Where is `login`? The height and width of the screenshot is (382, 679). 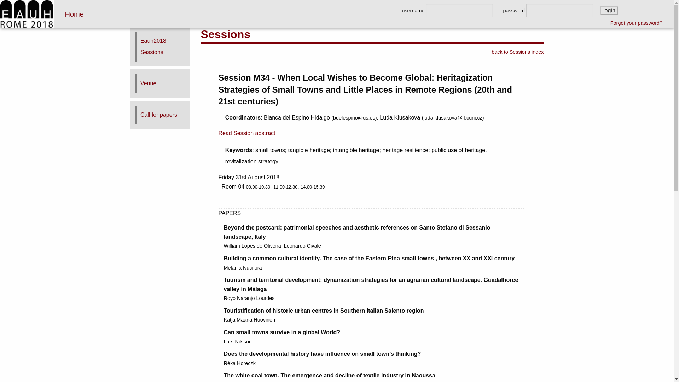
login is located at coordinates (609, 11).